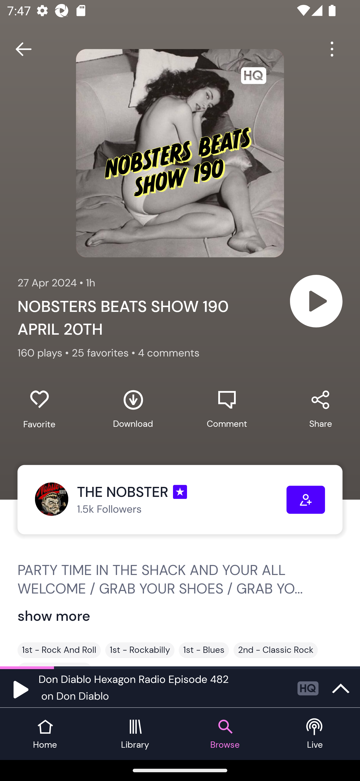  Describe the element at coordinates (275, 650) in the screenshot. I see `2nd - Classic Rock` at that location.